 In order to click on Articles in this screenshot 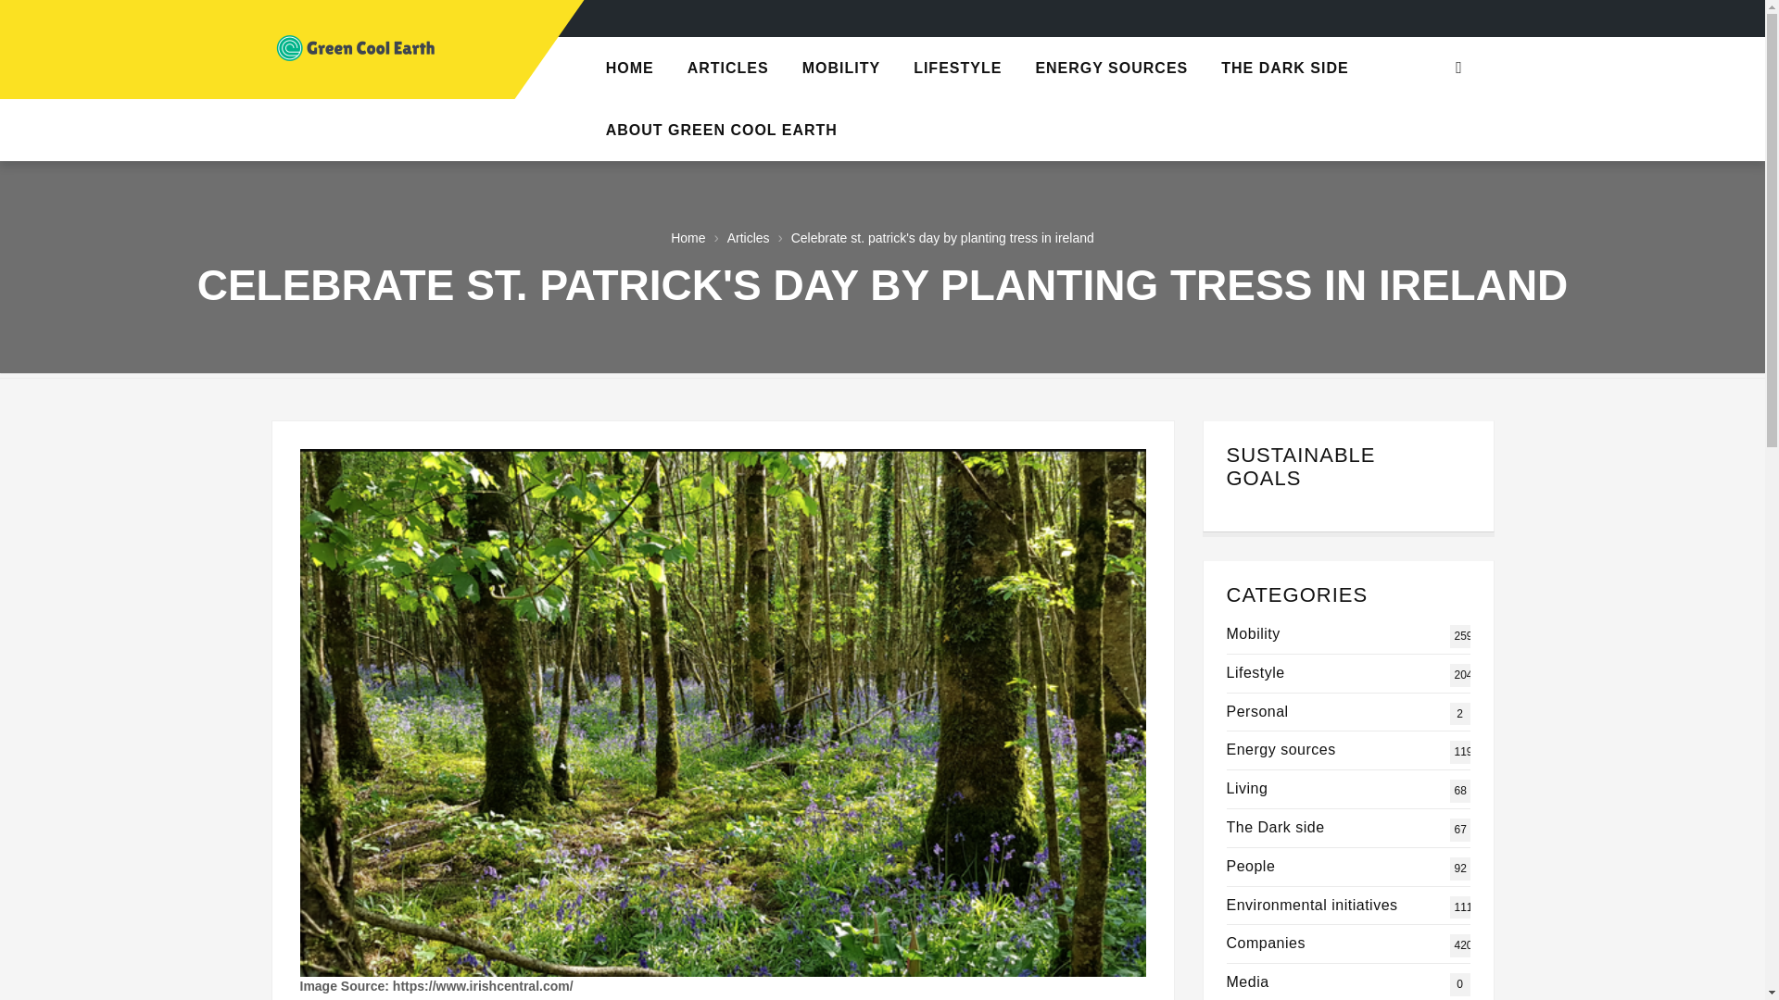, I will do `click(749, 237)`.